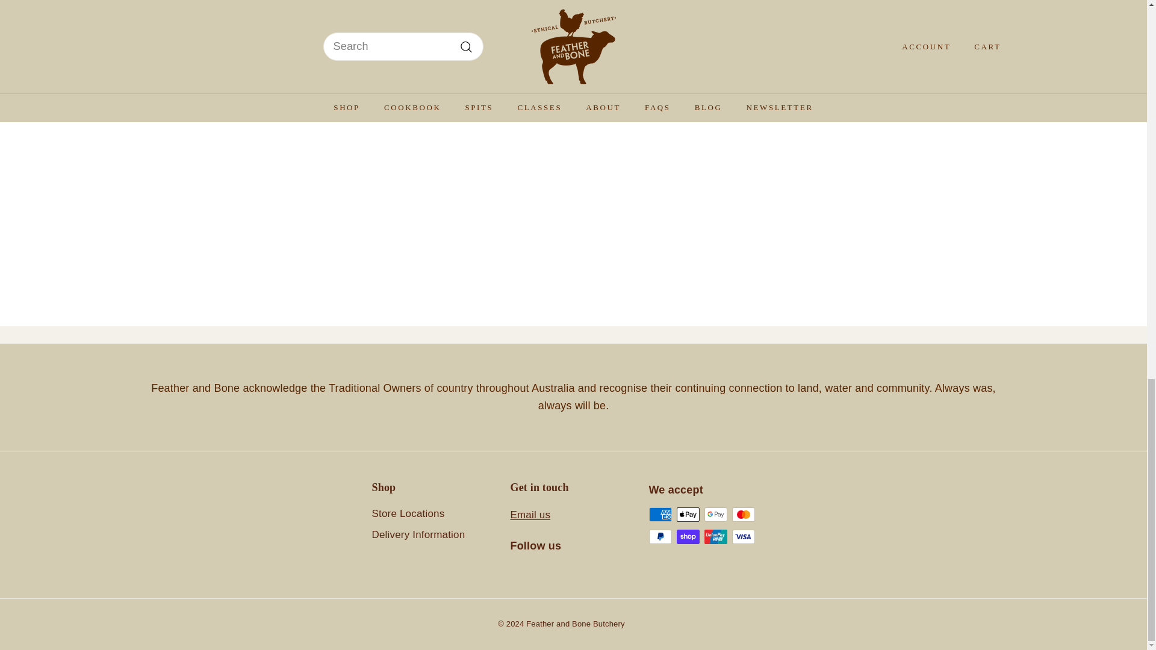 The width and height of the screenshot is (1156, 650). I want to click on Apple Pay, so click(688, 515).